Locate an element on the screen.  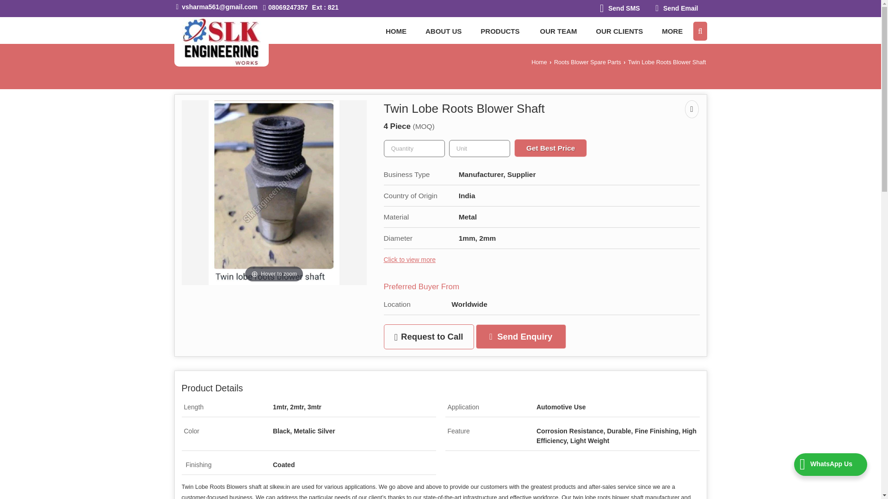
Send SMS is located at coordinates (620, 8).